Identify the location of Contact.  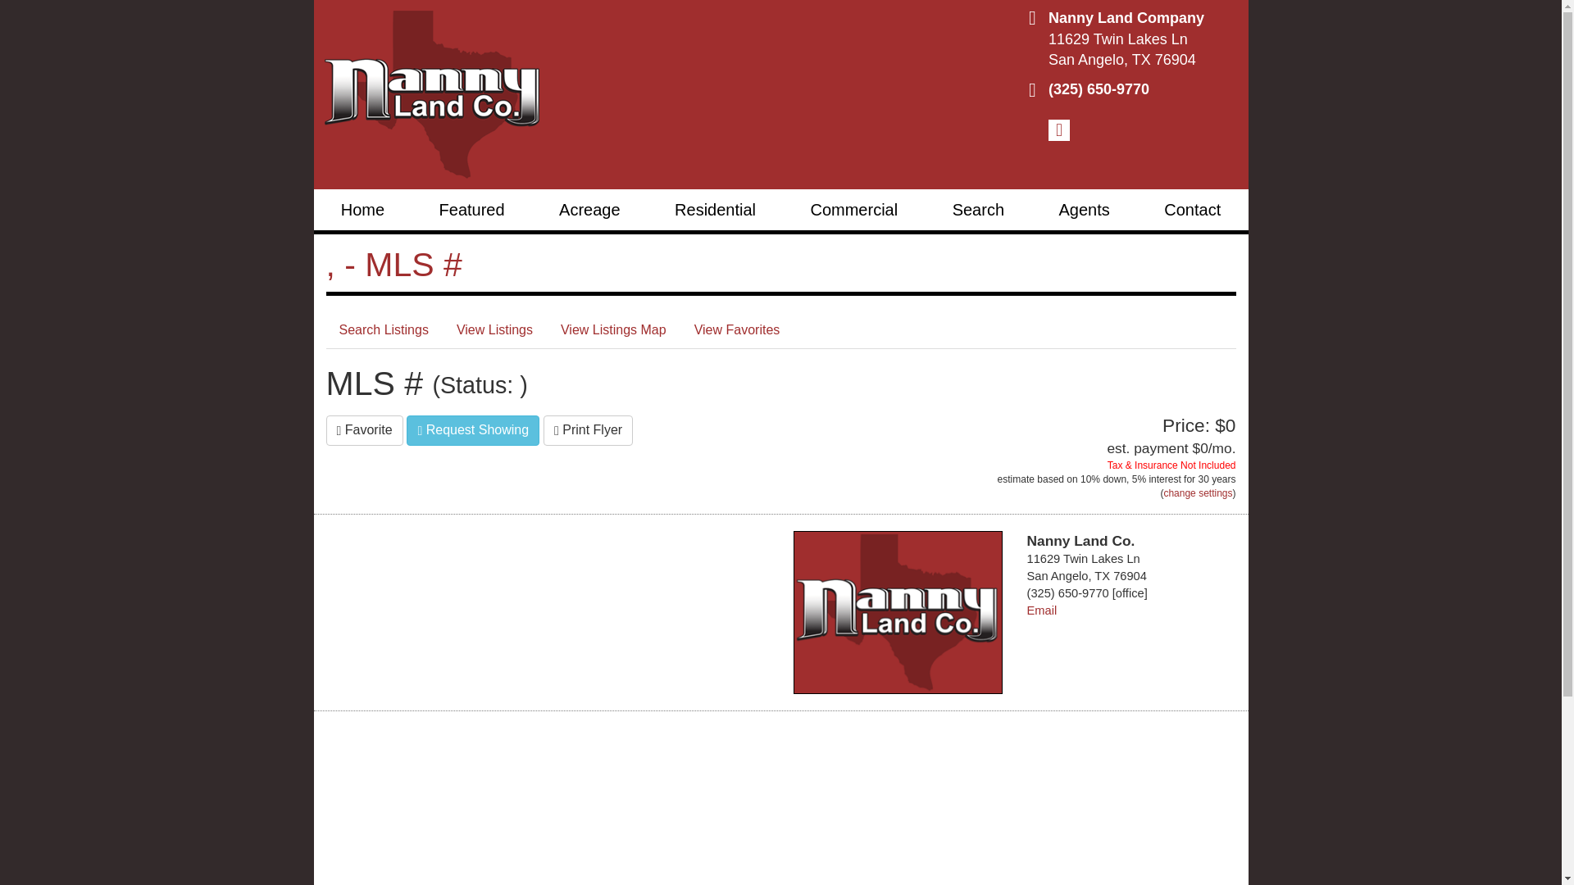
(1192, 210).